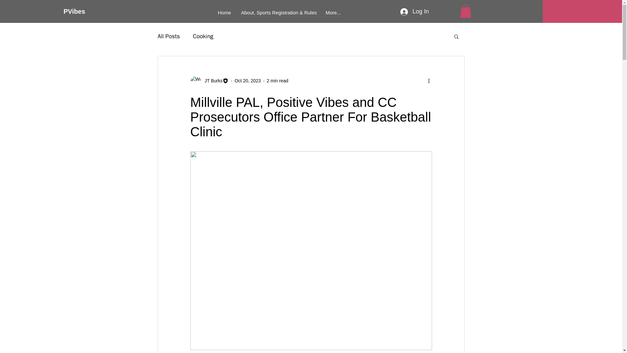 This screenshot has width=627, height=353. Describe the element at coordinates (168, 36) in the screenshot. I see `All Posts` at that location.